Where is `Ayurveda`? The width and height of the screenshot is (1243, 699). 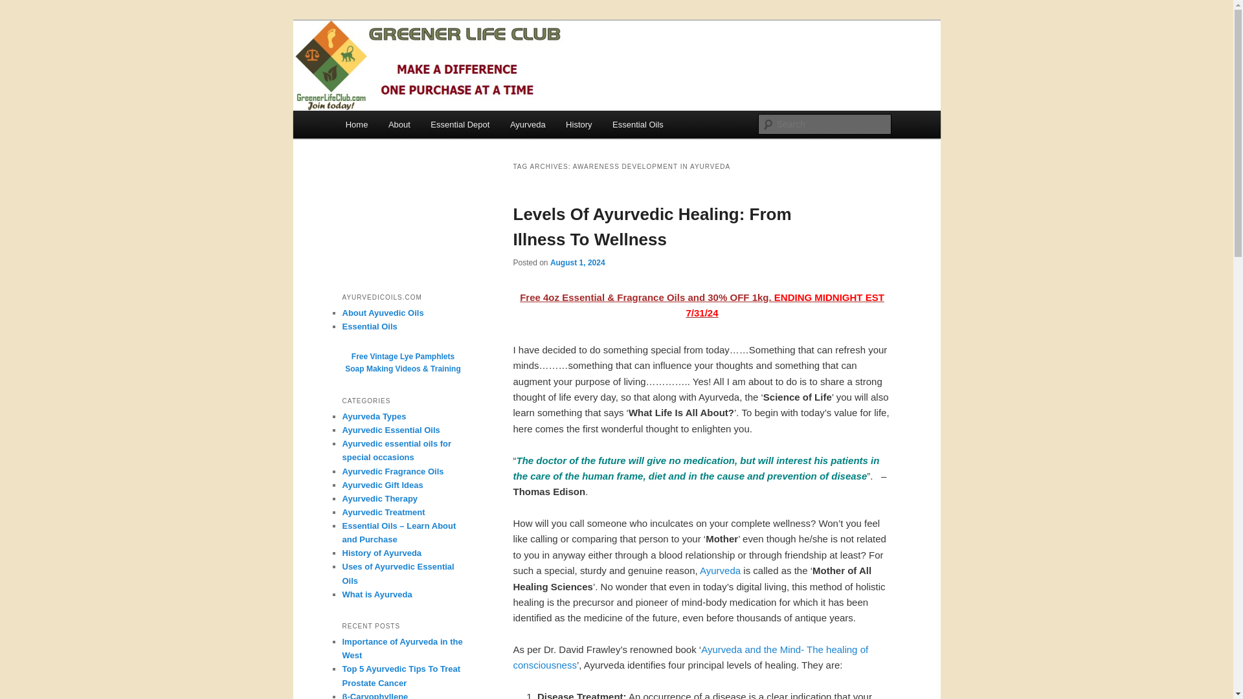
Ayurveda is located at coordinates (720, 570).